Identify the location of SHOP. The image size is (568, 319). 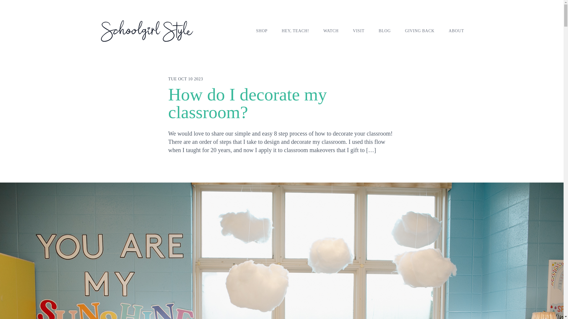
(262, 31).